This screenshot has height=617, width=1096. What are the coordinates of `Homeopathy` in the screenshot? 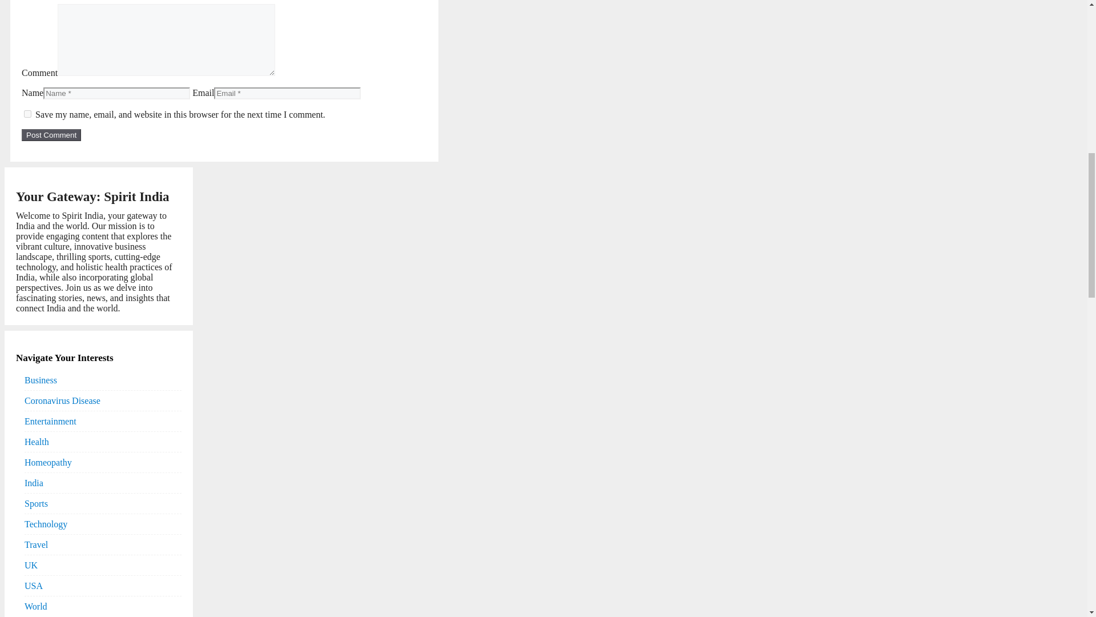 It's located at (48, 462).